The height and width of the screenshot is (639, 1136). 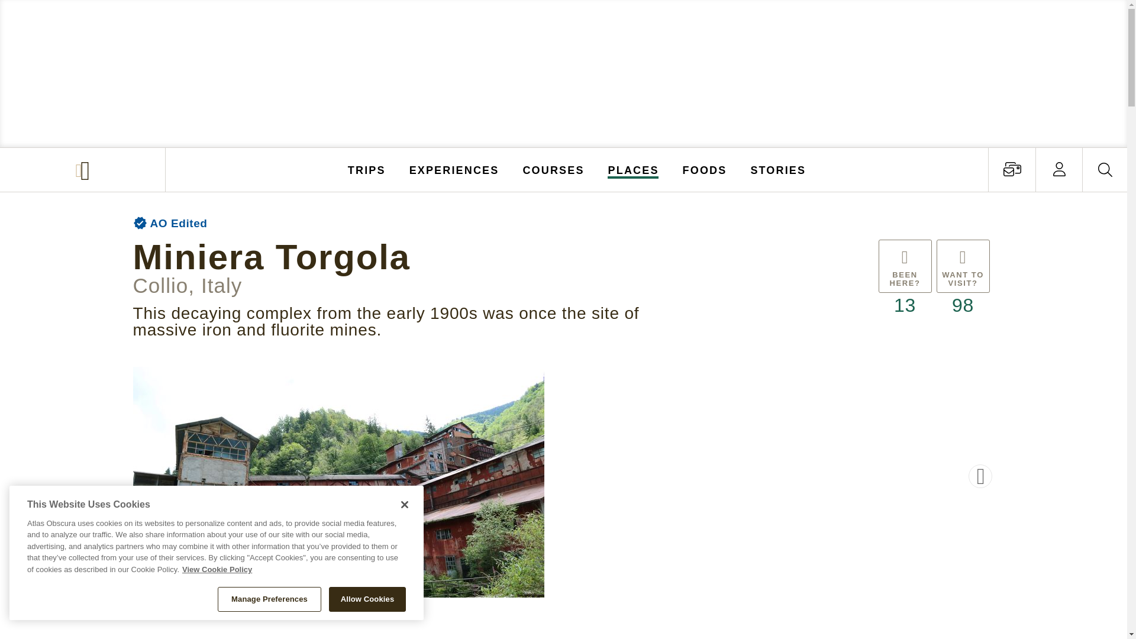 I want to click on COURSES, so click(x=553, y=169).